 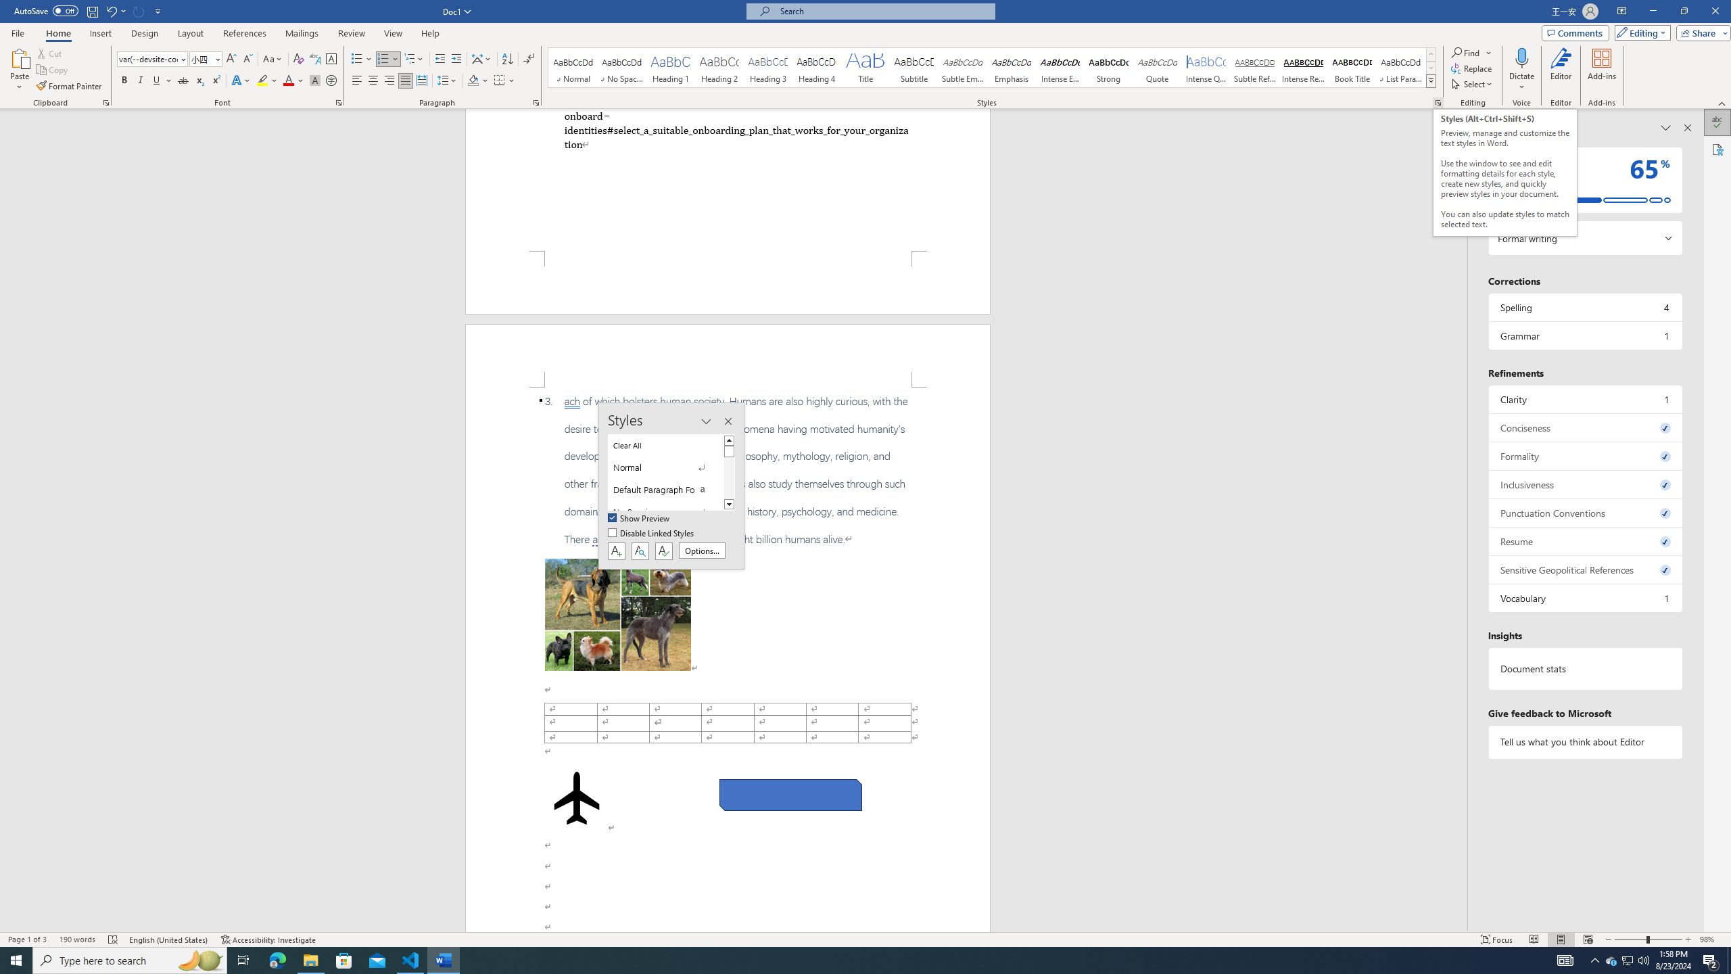 I want to click on Zoom Out, so click(x=1630, y=940).